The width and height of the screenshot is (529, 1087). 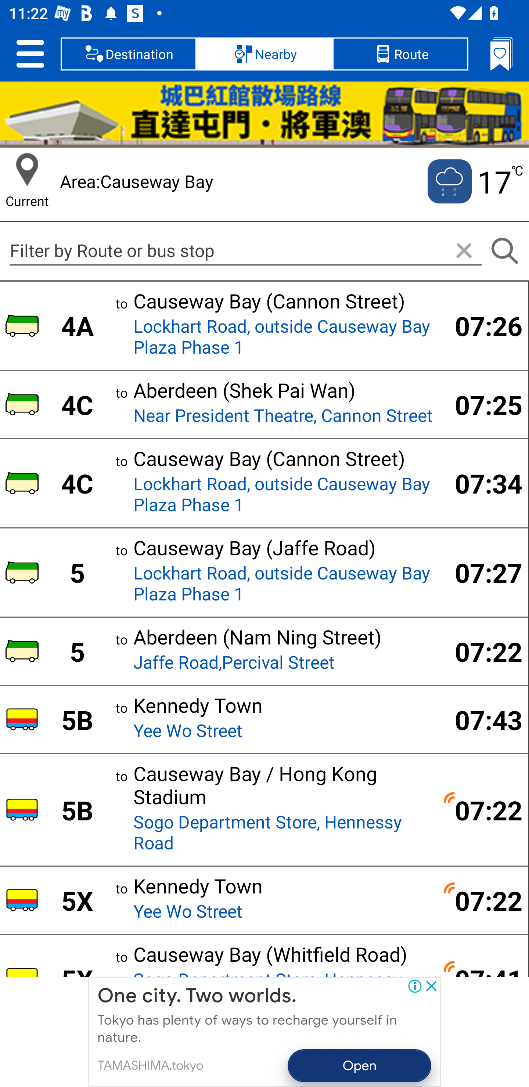 I want to click on Open, so click(x=360, y=1066).